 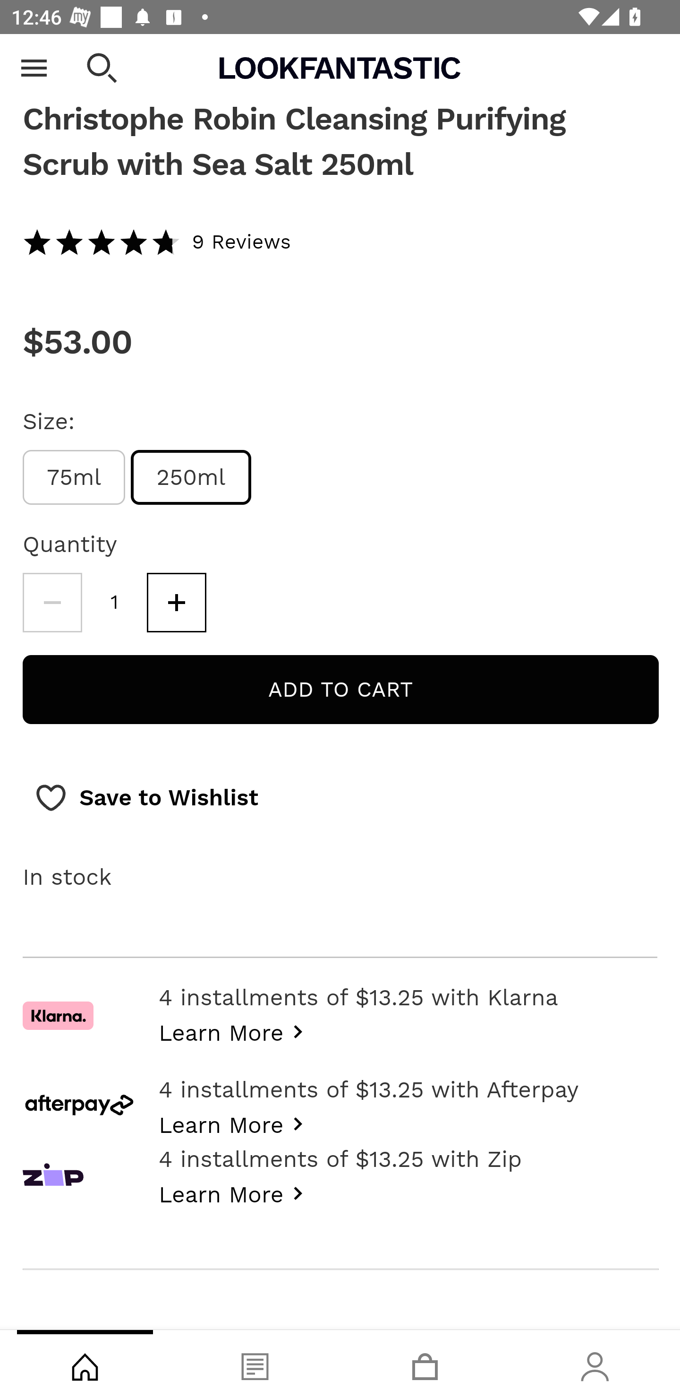 What do you see at coordinates (595, 1364) in the screenshot?
I see `Account, tab, 4 of 4` at bounding box center [595, 1364].